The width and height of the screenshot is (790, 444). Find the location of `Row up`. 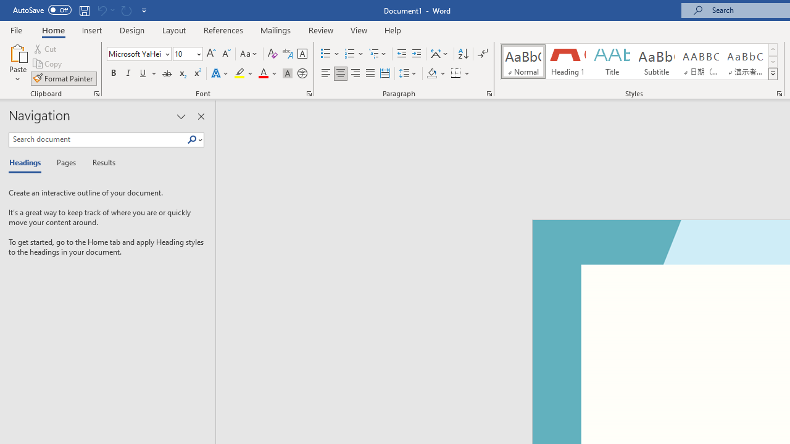

Row up is located at coordinates (773, 49).